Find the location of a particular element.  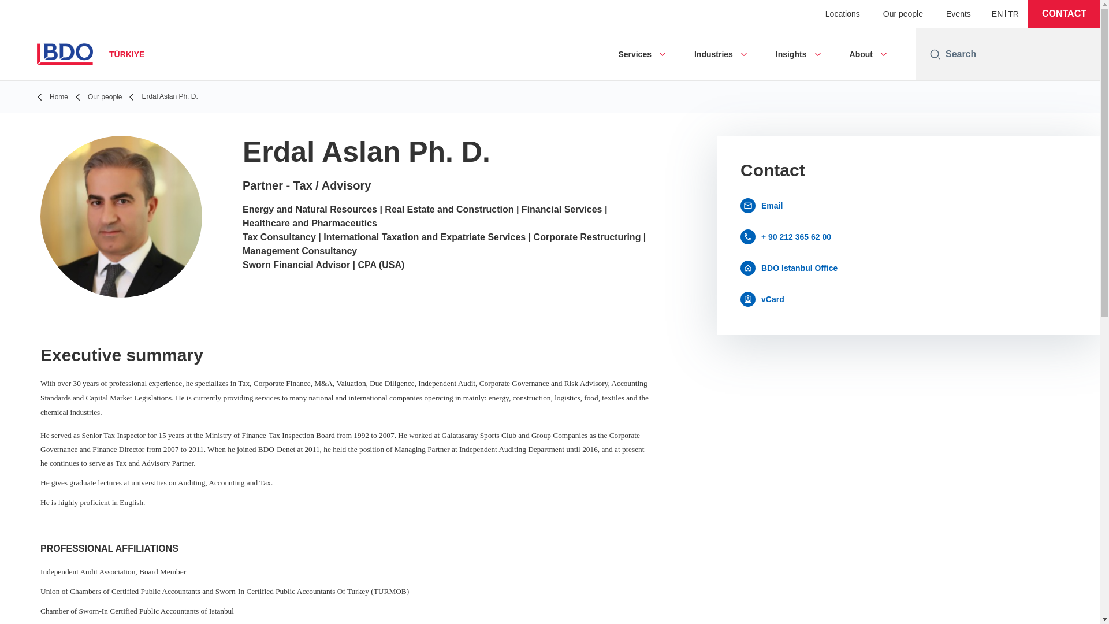

Services is located at coordinates (634, 54).